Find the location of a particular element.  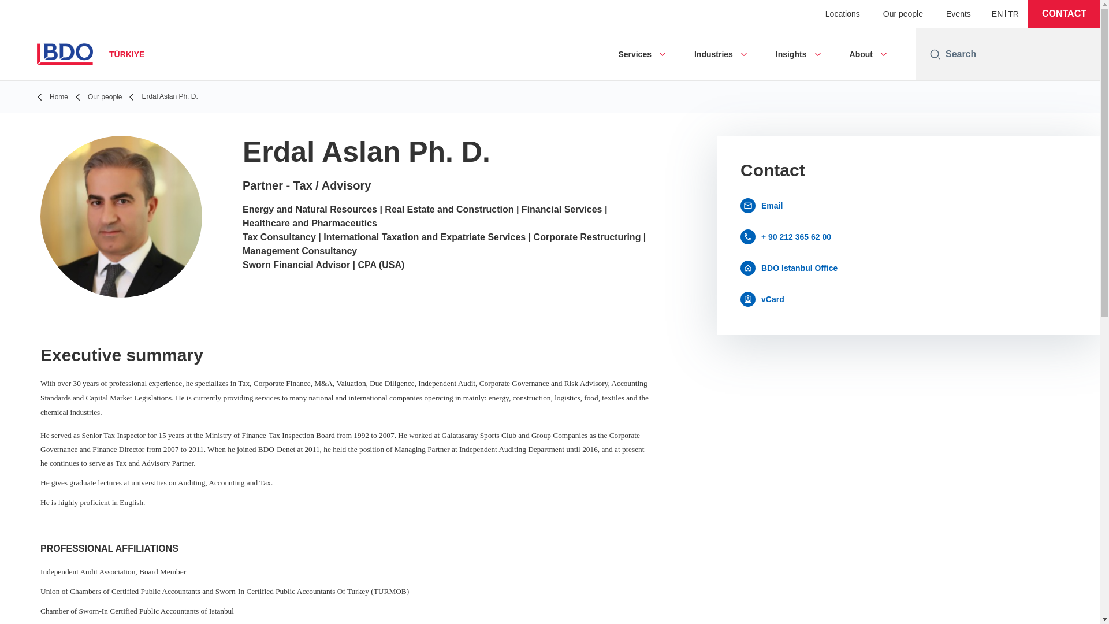

Services is located at coordinates (634, 54).